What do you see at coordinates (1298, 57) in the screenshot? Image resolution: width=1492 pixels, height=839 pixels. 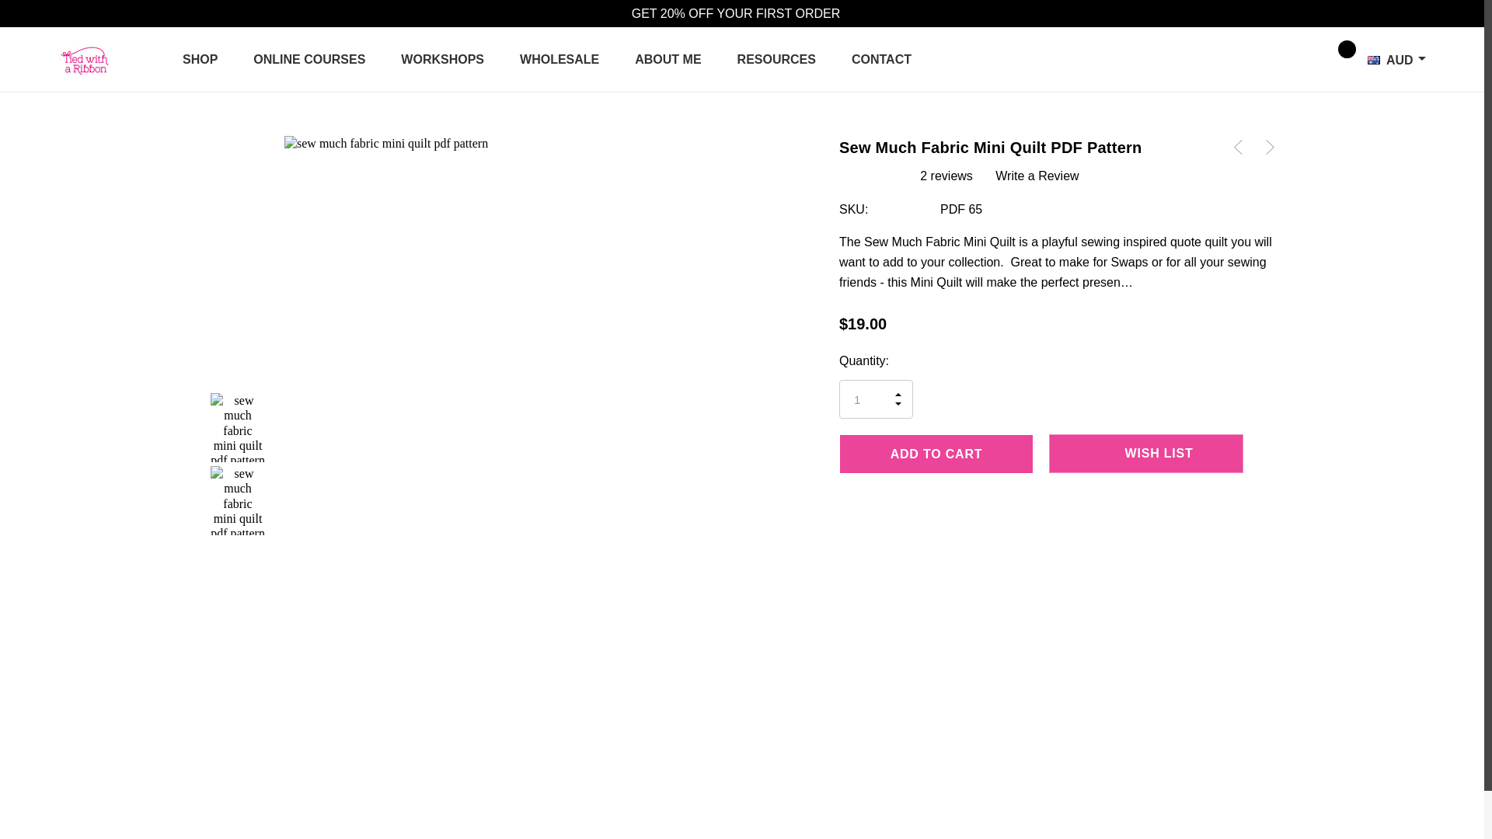 I see `Wish Lists Wish Lists` at bounding box center [1298, 57].